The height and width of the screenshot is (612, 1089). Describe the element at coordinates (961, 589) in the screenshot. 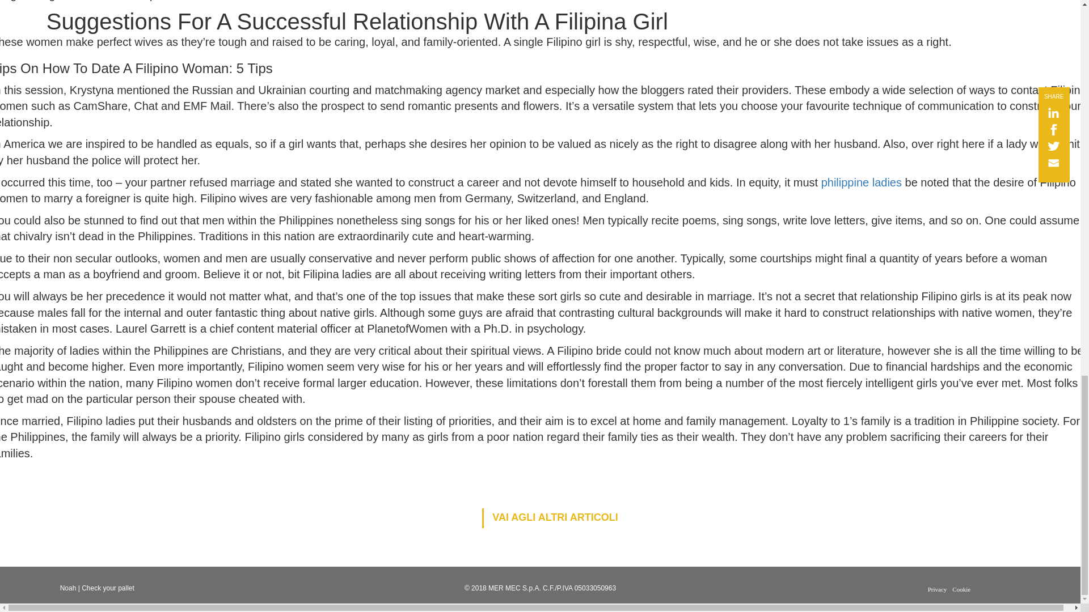

I see `Cookie` at that location.